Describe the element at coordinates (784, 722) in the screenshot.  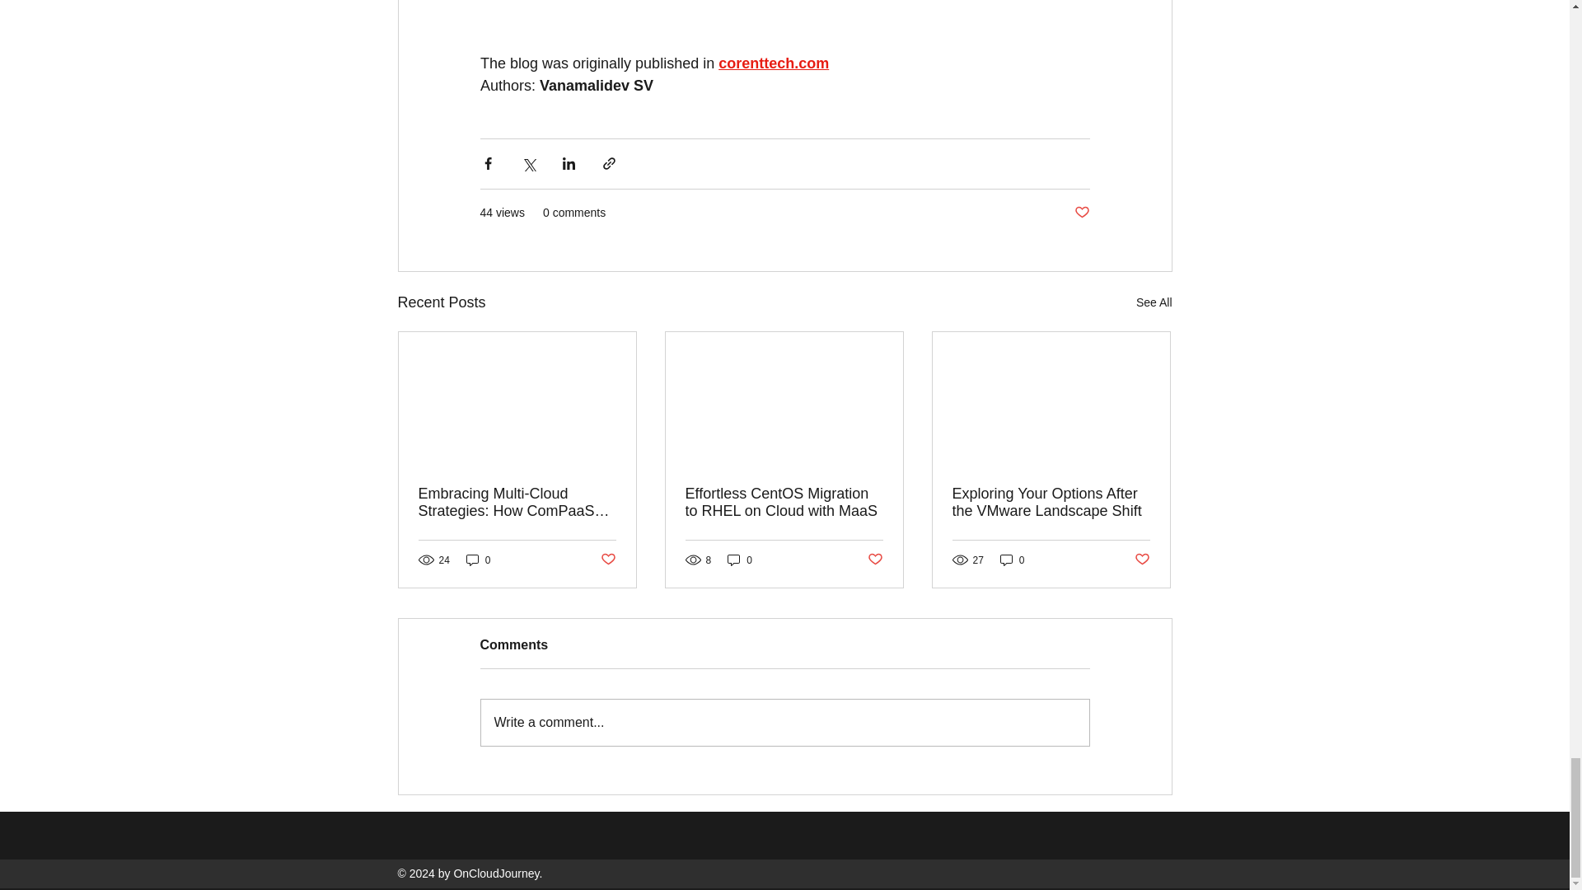
I see `Write a comment...` at that location.